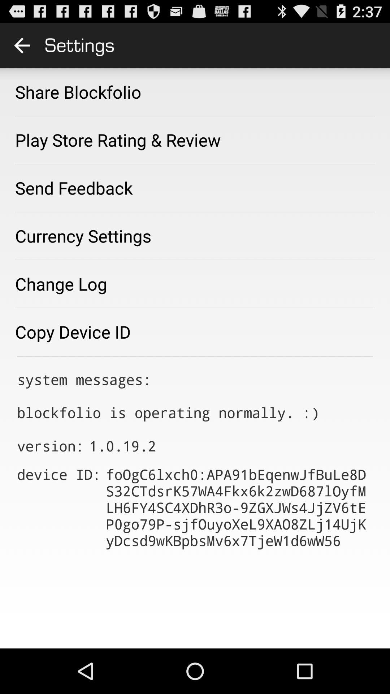 This screenshot has height=694, width=390. What do you see at coordinates (122, 446) in the screenshot?
I see `open the 1 0 19 icon` at bounding box center [122, 446].